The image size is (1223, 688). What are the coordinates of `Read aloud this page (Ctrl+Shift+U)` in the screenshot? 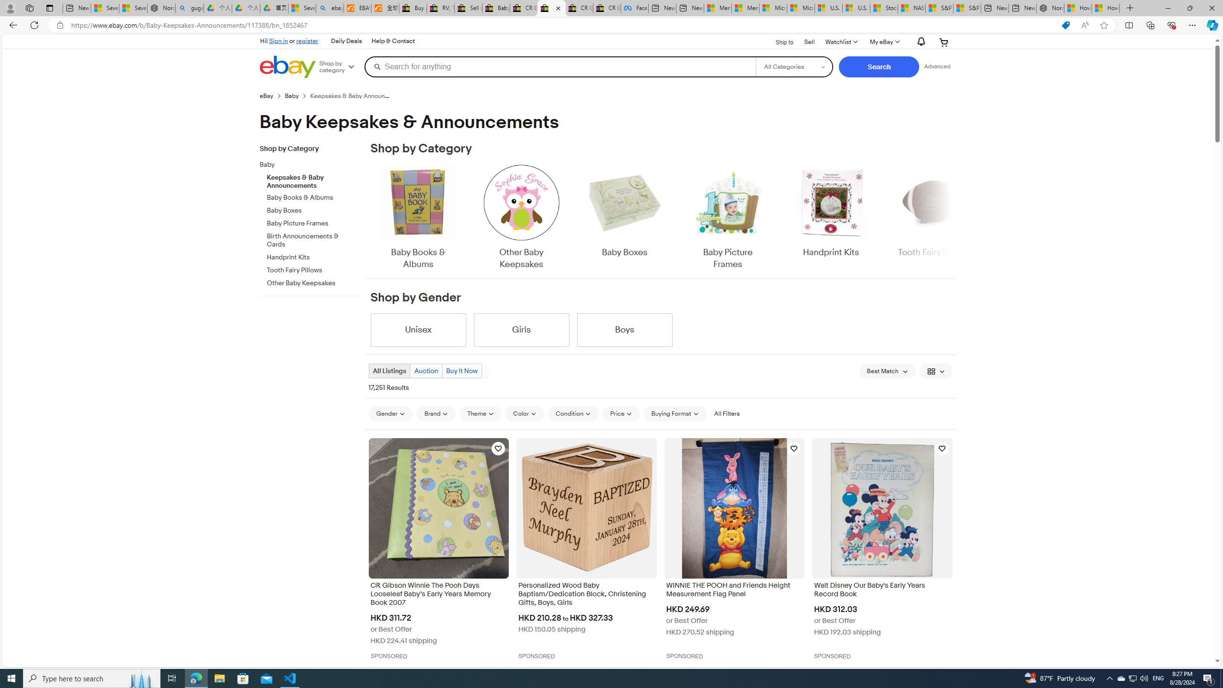 It's located at (1084, 25).